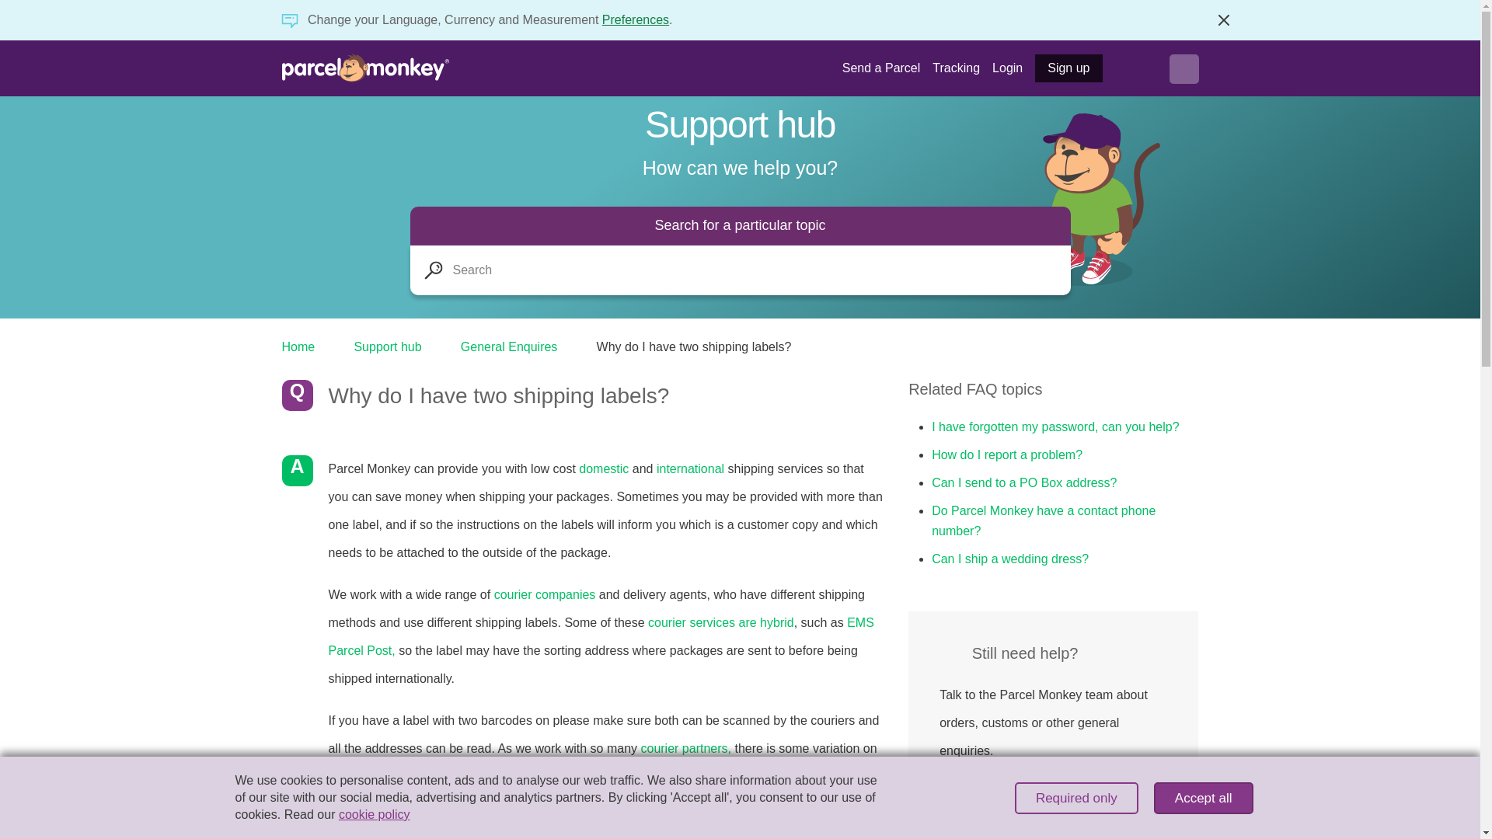 Image resolution: width=1492 pixels, height=839 pixels. I want to click on EMS Parcel Post, , so click(600, 635).